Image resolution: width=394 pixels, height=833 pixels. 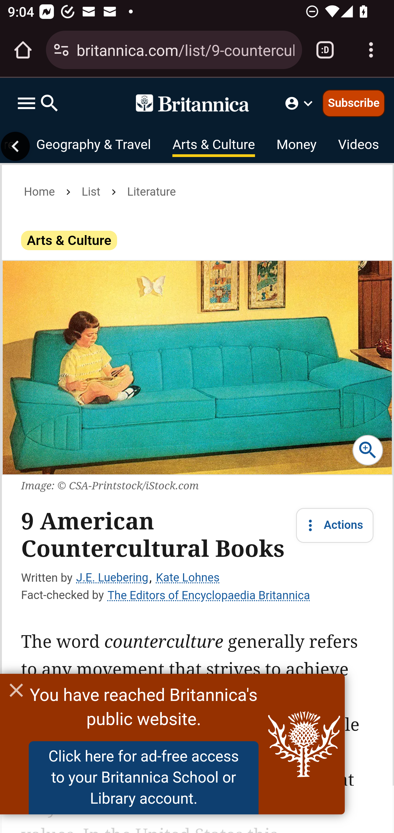 What do you see at coordinates (371, 50) in the screenshot?
I see `Customize and control Google Chrome` at bounding box center [371, 50].